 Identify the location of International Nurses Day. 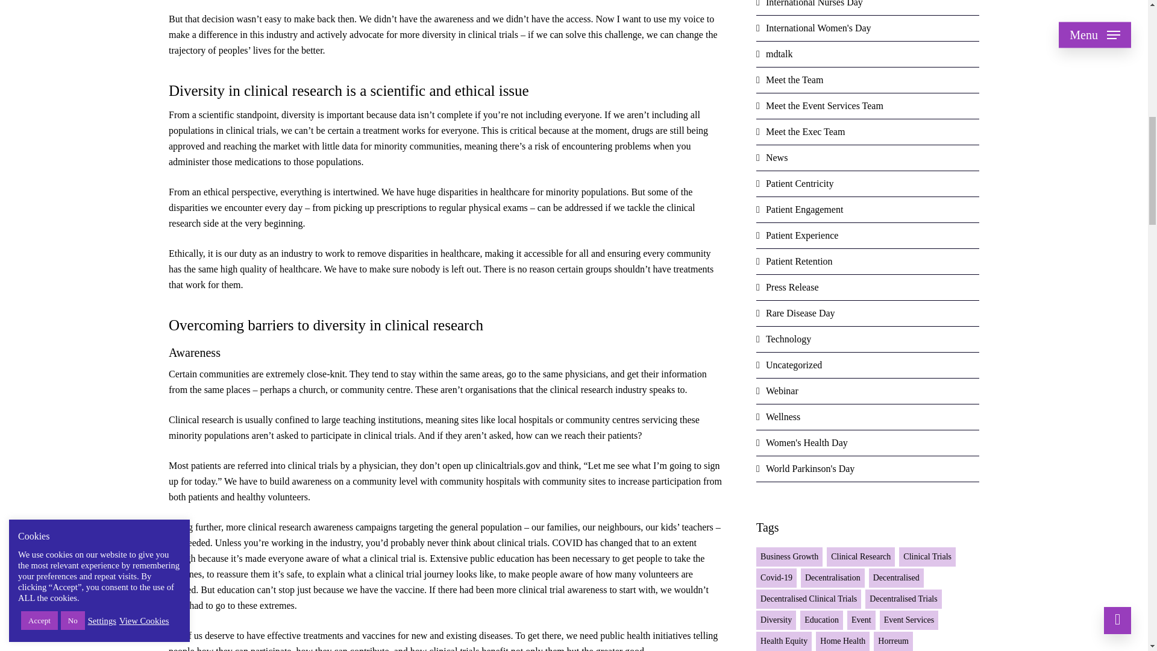
(868, 7).